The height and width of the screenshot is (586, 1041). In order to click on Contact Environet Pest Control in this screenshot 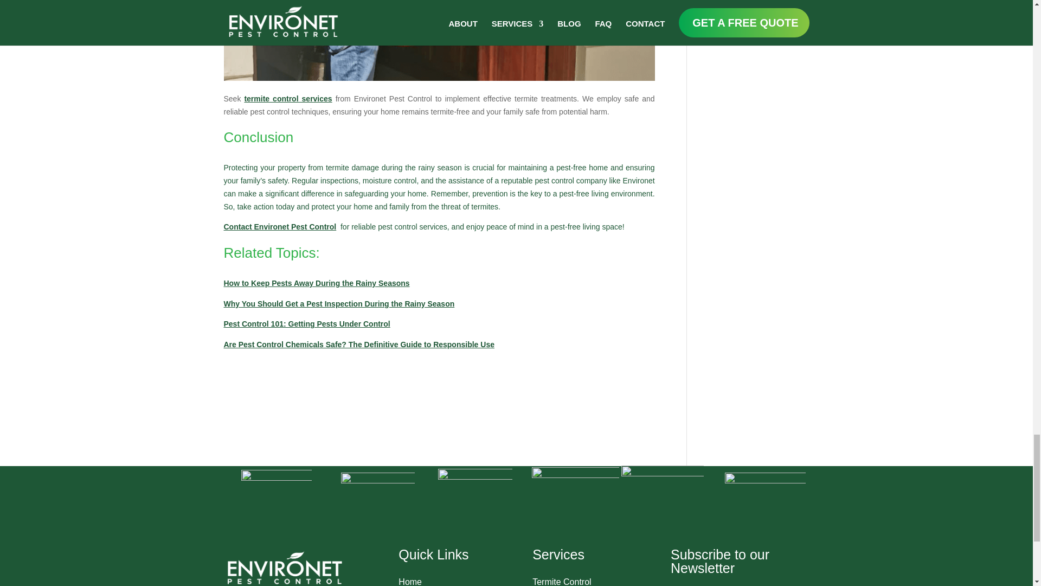, I will do `click(280, 227)`.